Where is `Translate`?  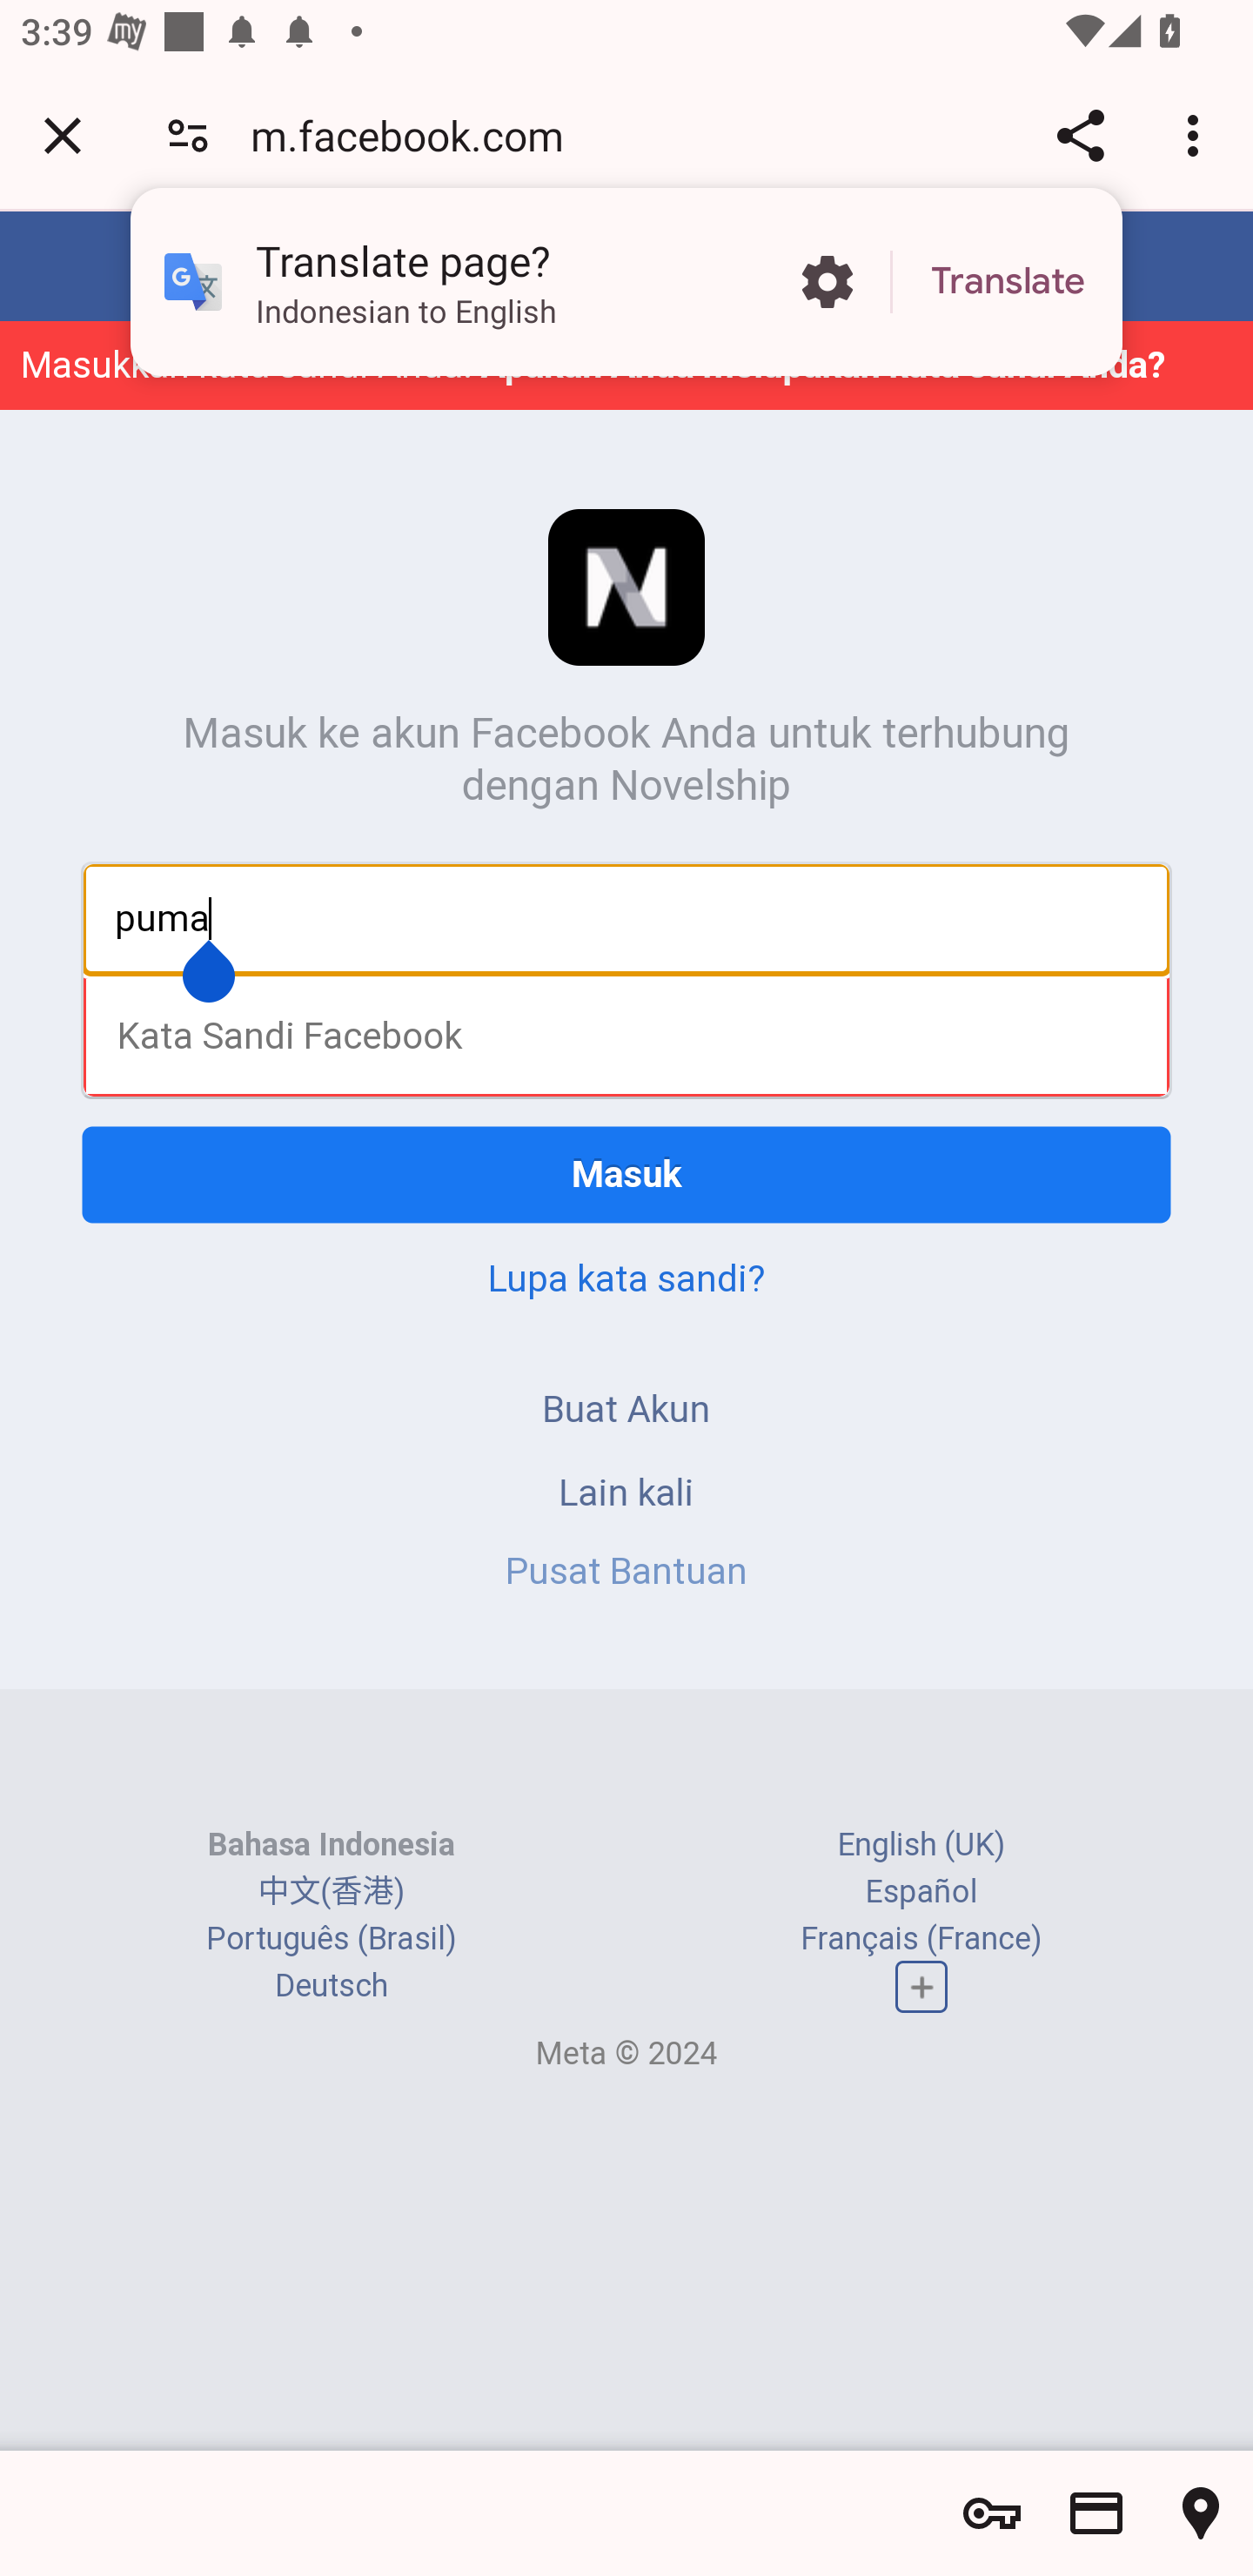 Translate is located at coordinates (1008, 282).